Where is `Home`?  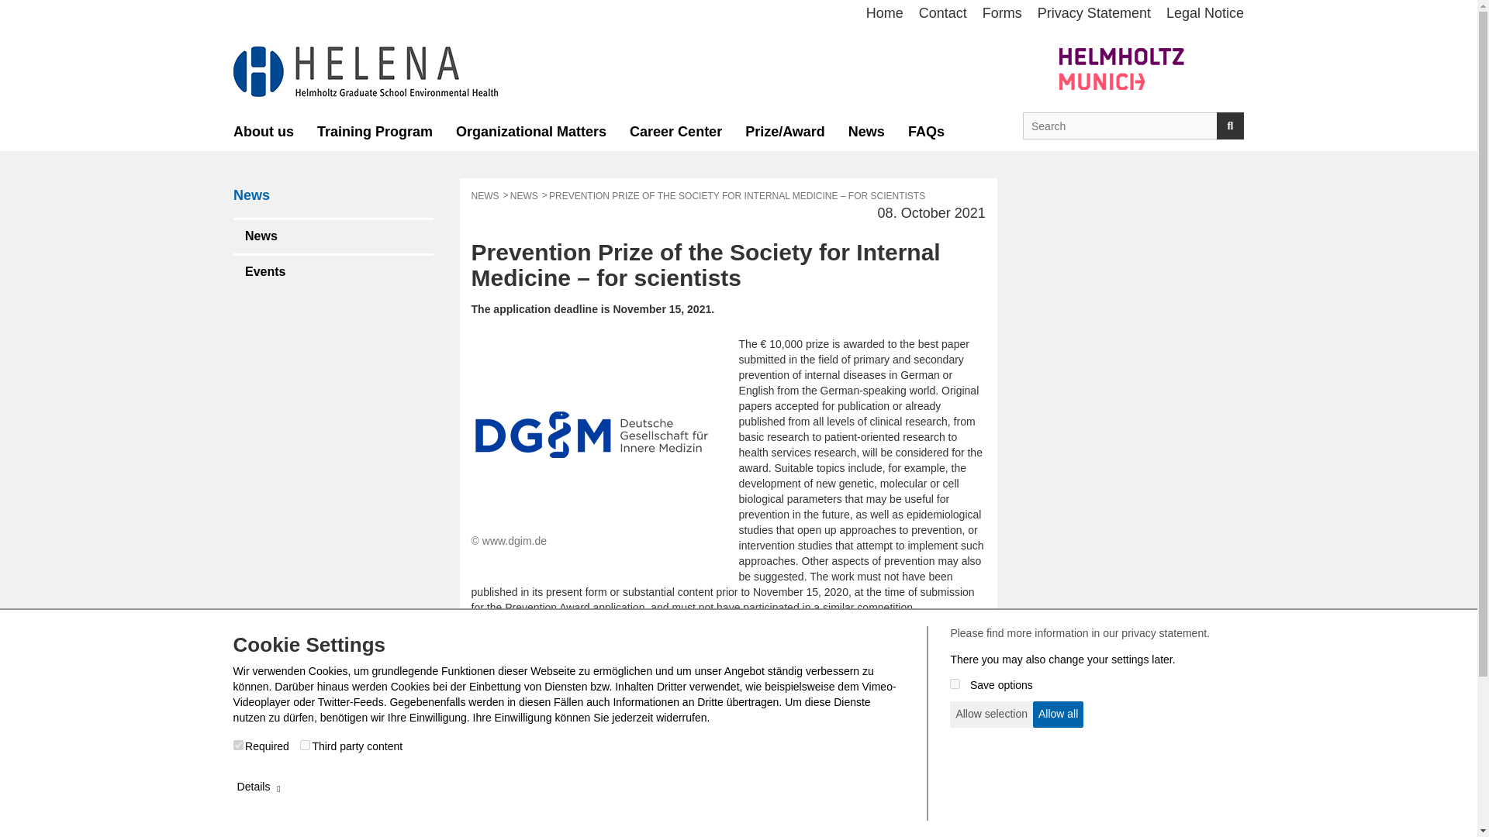 Home is located at coordinates (885, 14).